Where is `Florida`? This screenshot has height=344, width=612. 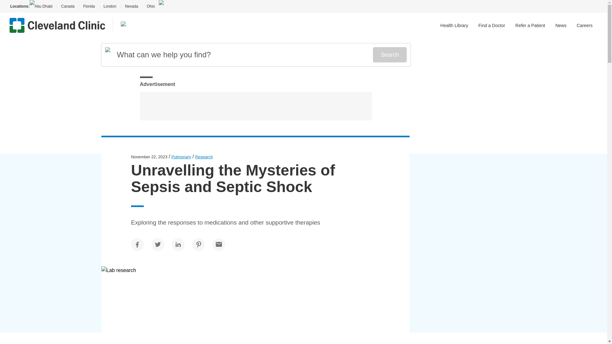 Florida is located at coordinates (89, 6).